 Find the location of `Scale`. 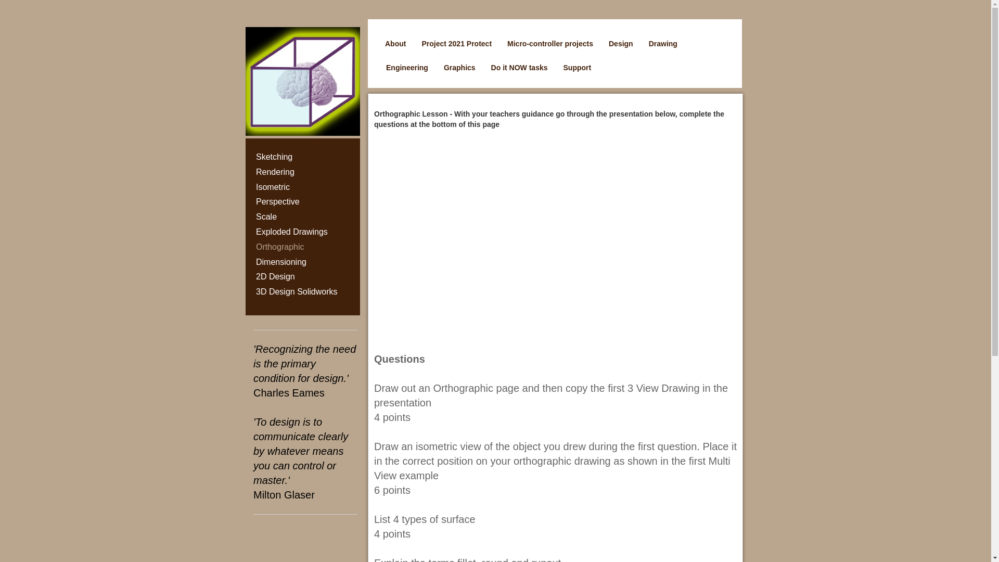

Scale is located at coordinates (308, 217).